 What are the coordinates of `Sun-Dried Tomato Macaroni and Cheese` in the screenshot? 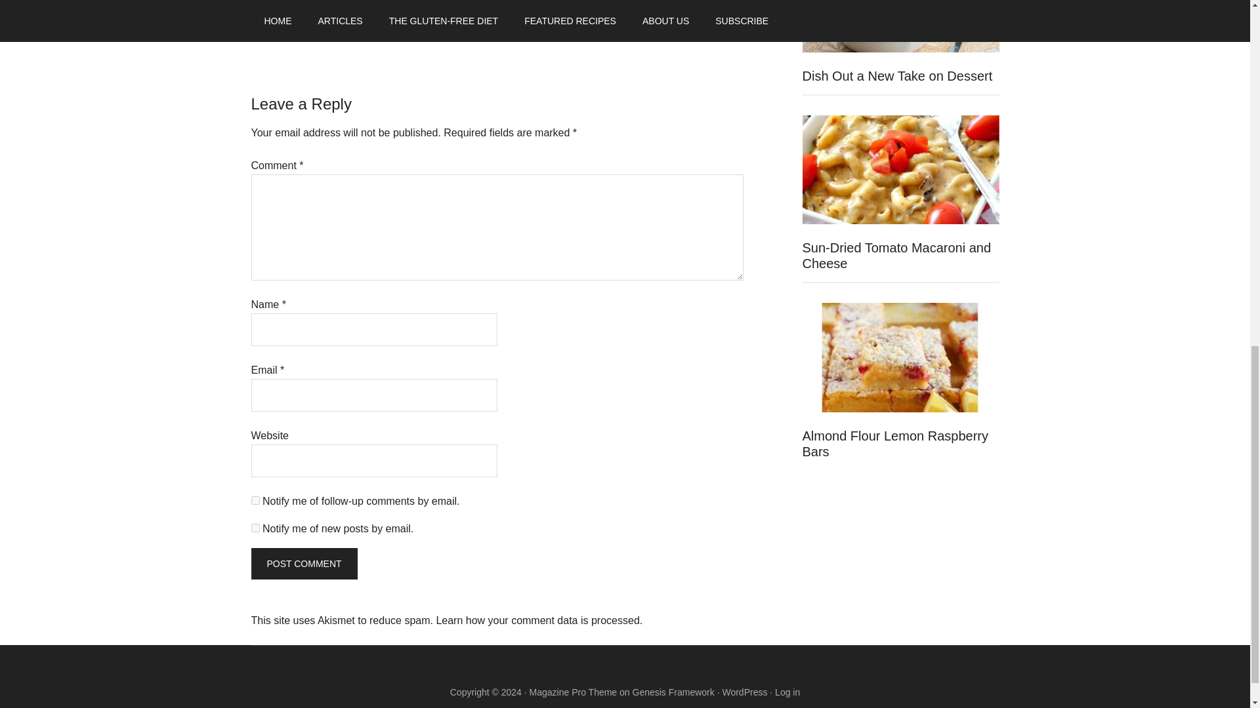 It's located at (896, 256).